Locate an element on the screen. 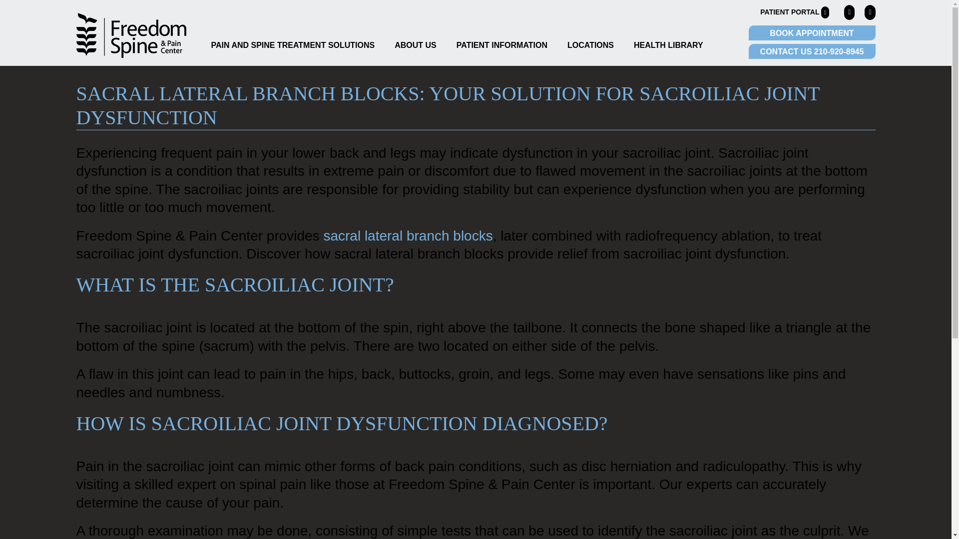 This screenshot has width=959, height=539. PATIENT INFORMATION is located at coordinates (501, 45).